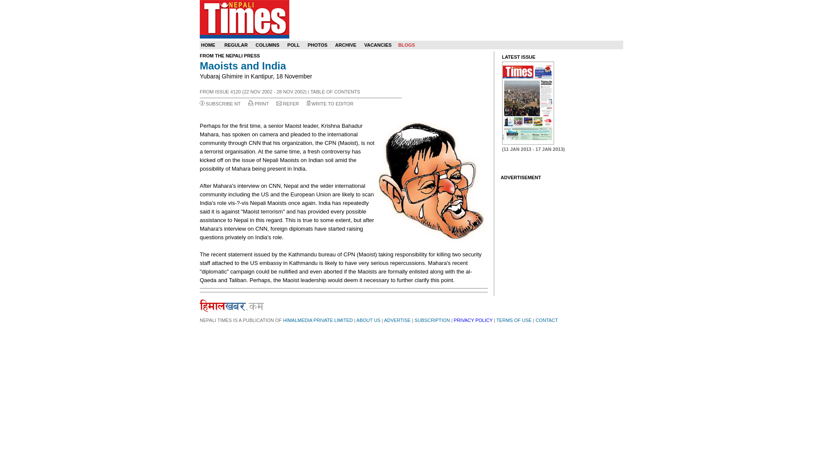  I want to click on ABOUT US, so click(368, 320).